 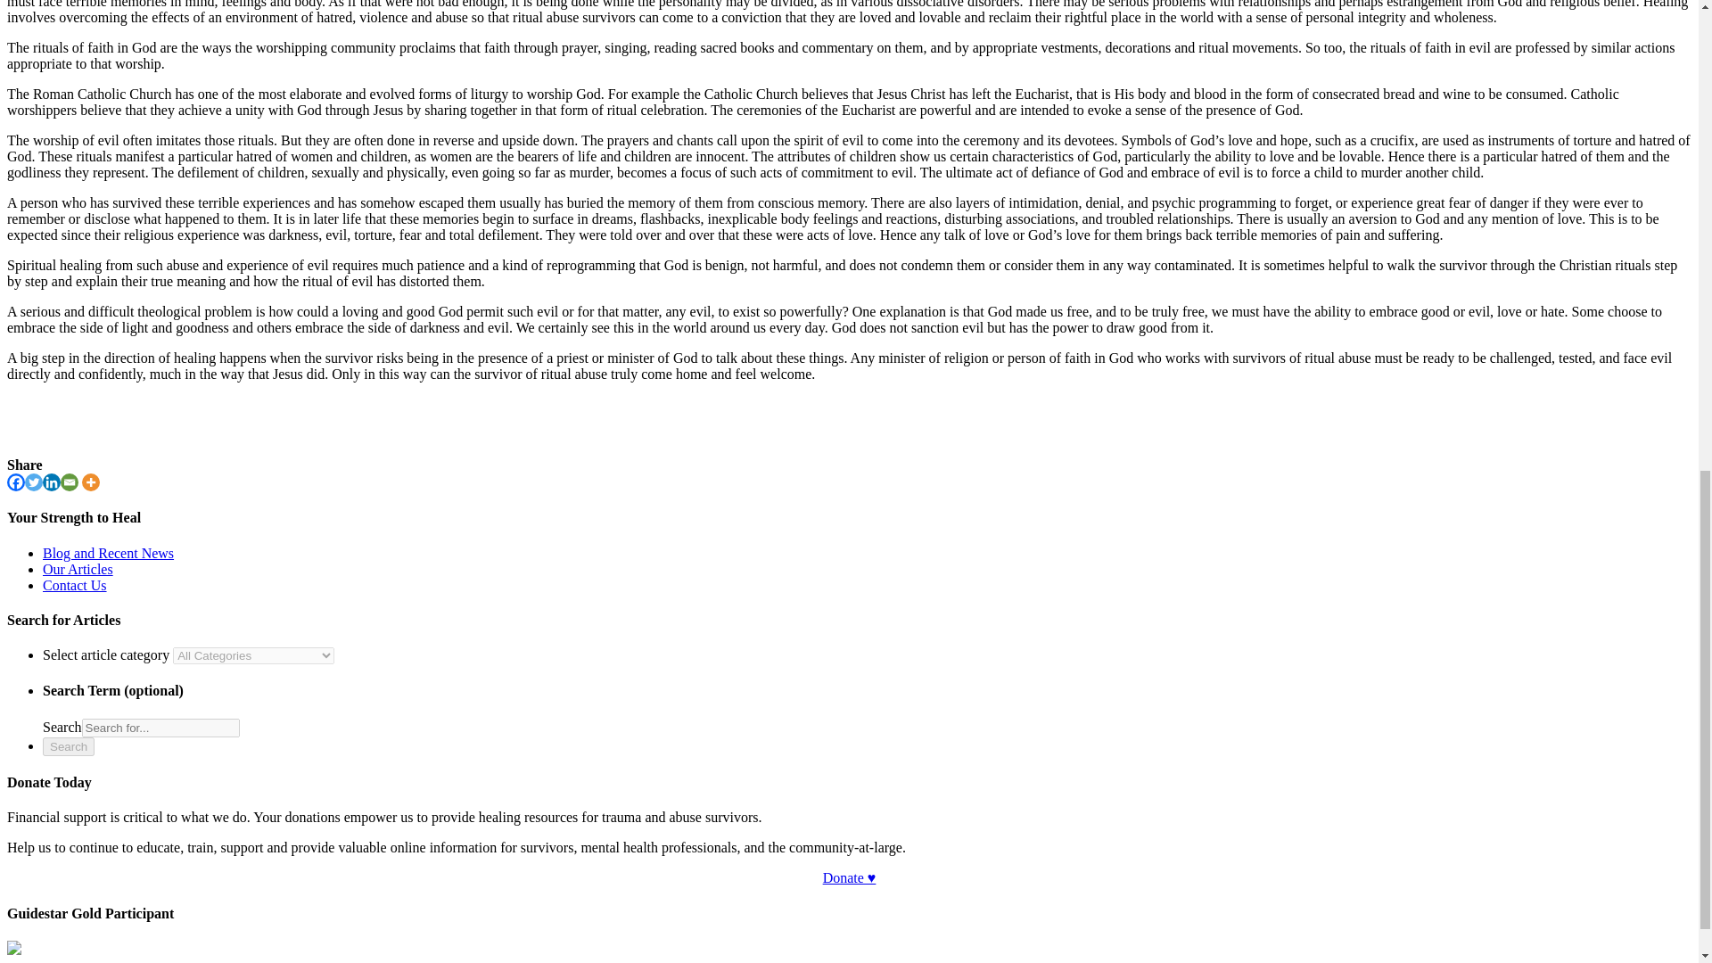 I want to click on Search, so click(x=160, y=728).